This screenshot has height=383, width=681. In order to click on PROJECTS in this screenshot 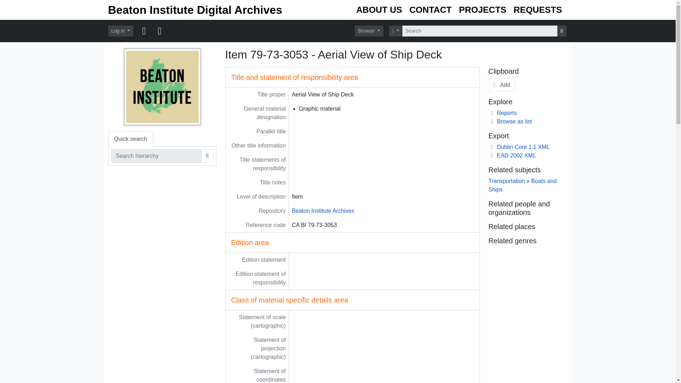, I will do `click(483, 10)`.